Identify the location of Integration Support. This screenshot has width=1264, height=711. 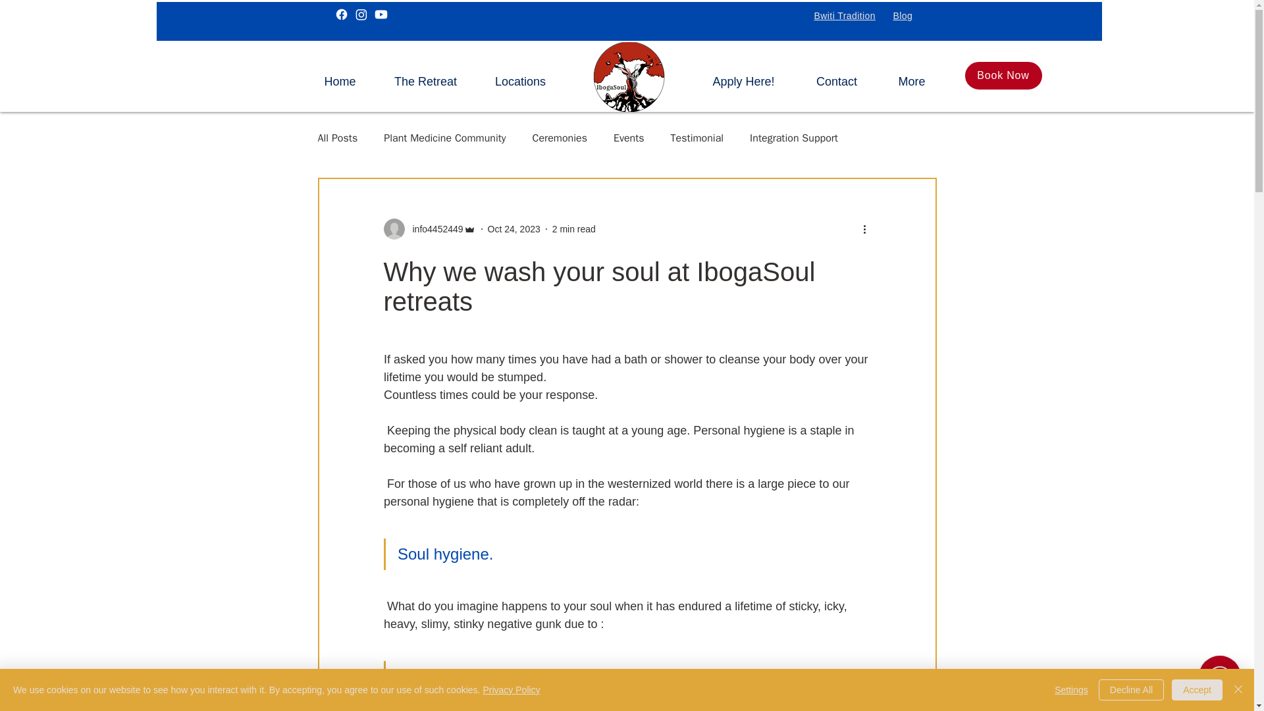
(793, 138).